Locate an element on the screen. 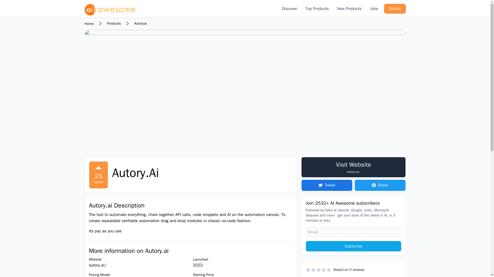 This screenshot has height=277, width=494. Share is located at coordinates (380, 185).